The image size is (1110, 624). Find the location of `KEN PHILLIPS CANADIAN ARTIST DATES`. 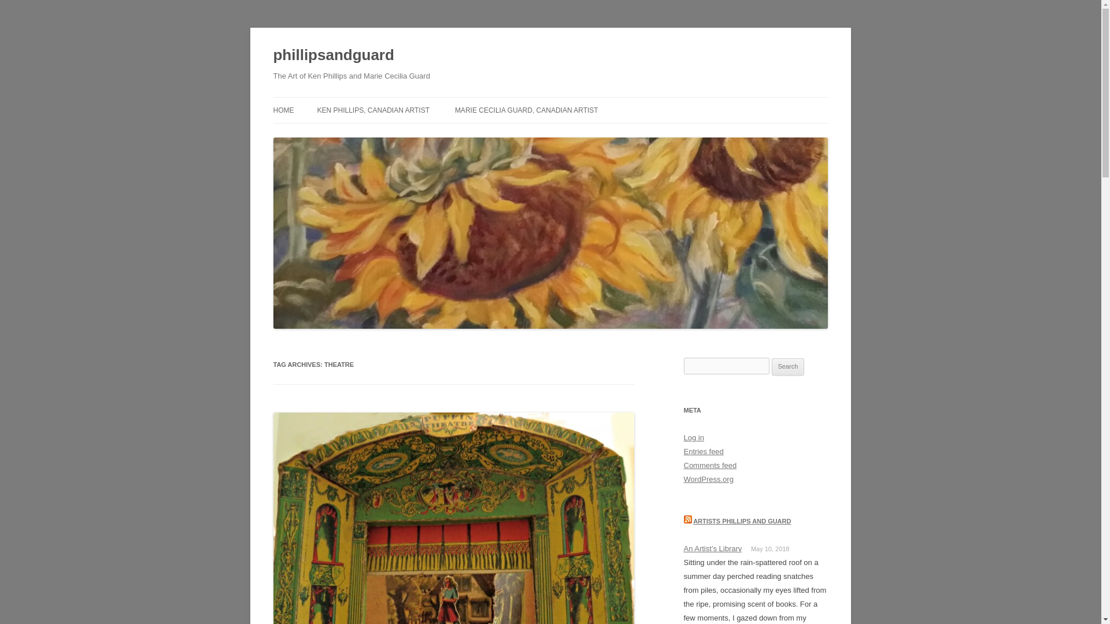

KEN PHILLIPS CANADIAN ARTIST DATES is located at coordinates (375, 141).